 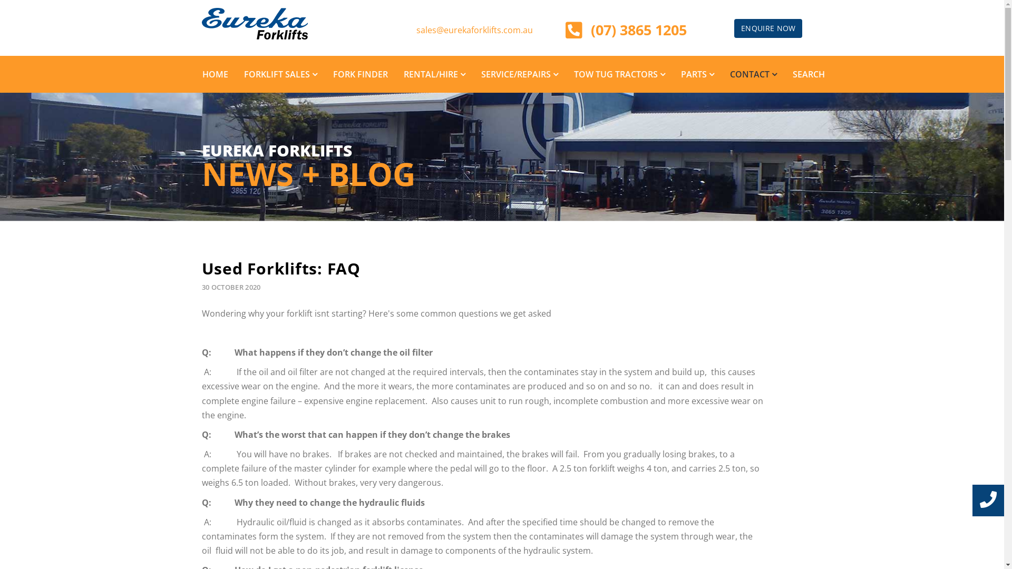 I want to click on SERVICE/REPAIRS, so click(x=520, y=74).